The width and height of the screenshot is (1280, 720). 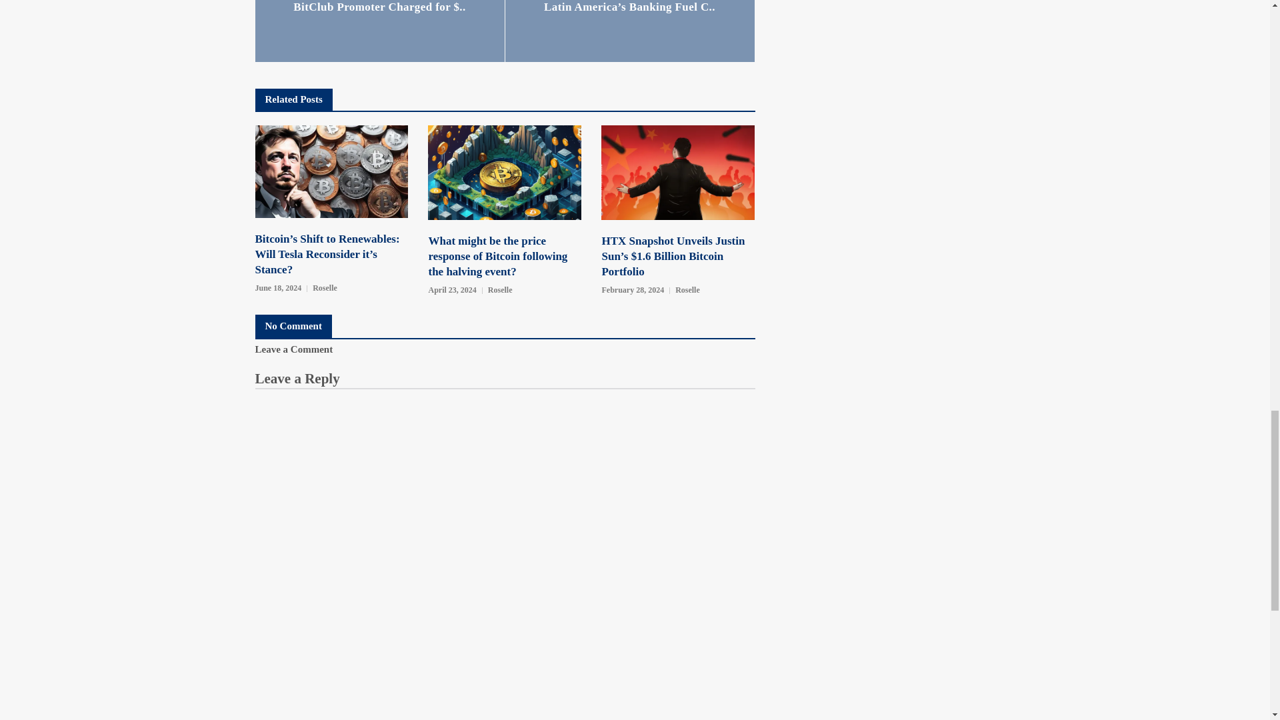 What do you see at coordinates (500, 289) in the screenshot?
I see `Posts by Roselle` at bounding box center [500, 289].